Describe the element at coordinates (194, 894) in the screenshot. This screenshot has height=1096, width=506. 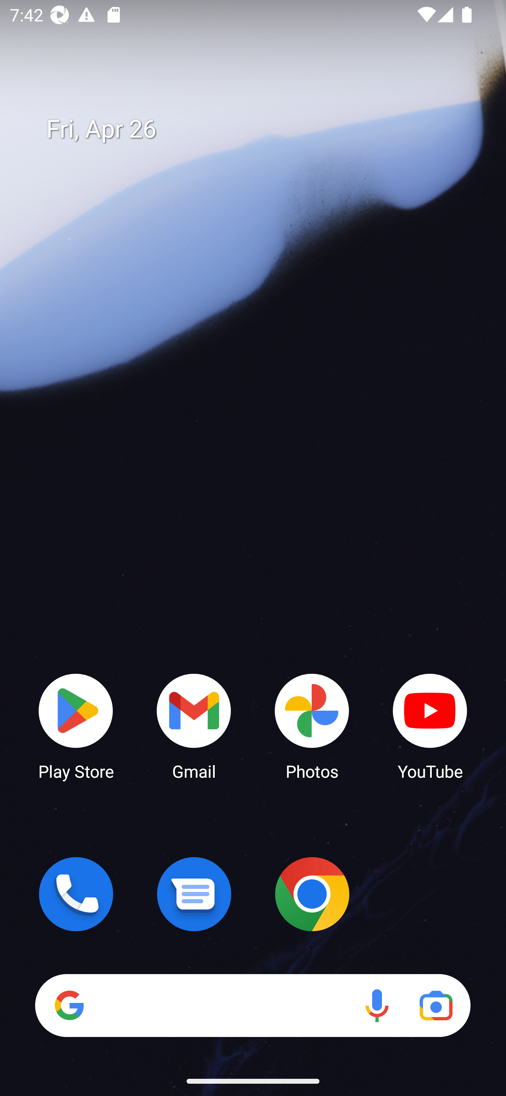
I see `Messages` at that location.